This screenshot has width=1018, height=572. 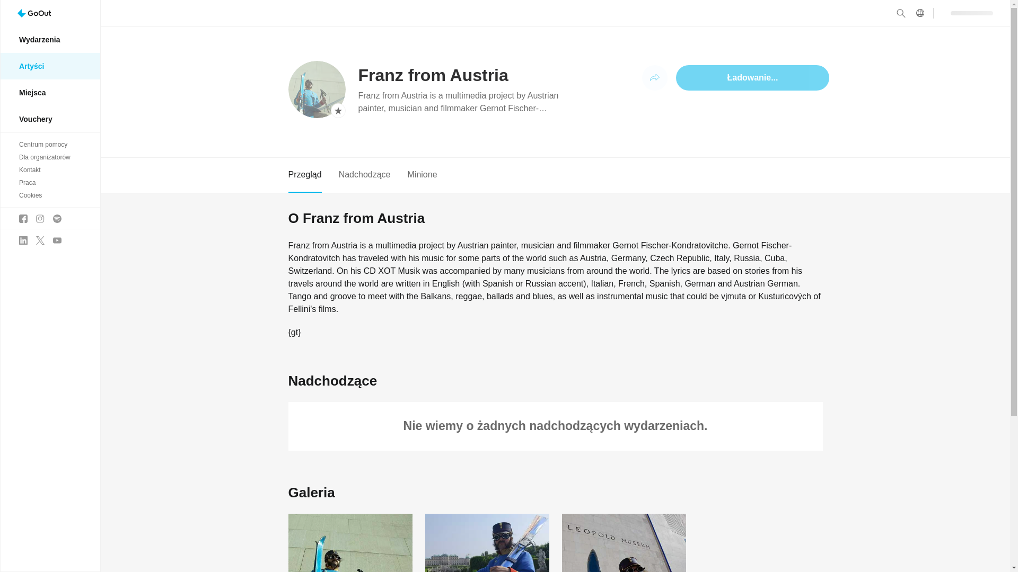 What do you see at coordinates (50, 182) in the screenshot?
I see `Praca` at bounding box center [50, 182].